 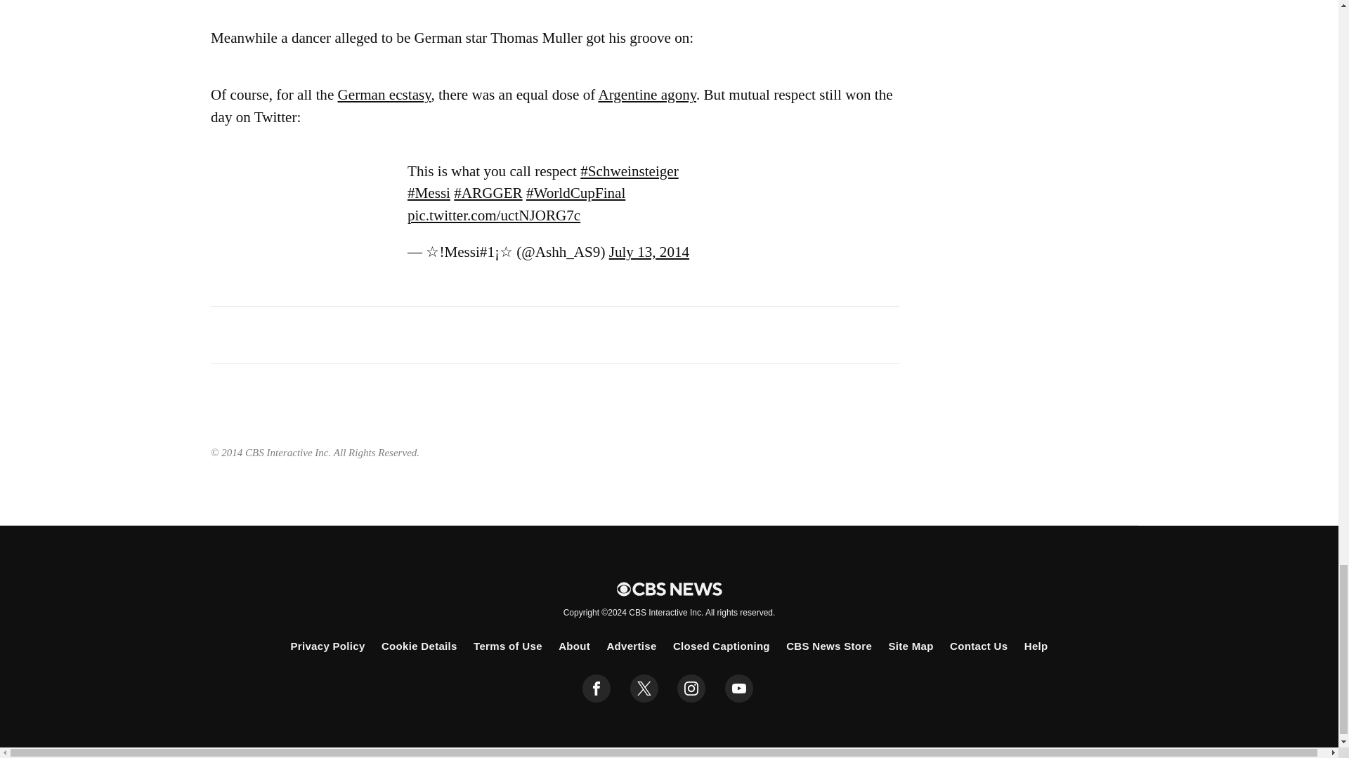 I want to click on twitter, so click(x=644, y=689).